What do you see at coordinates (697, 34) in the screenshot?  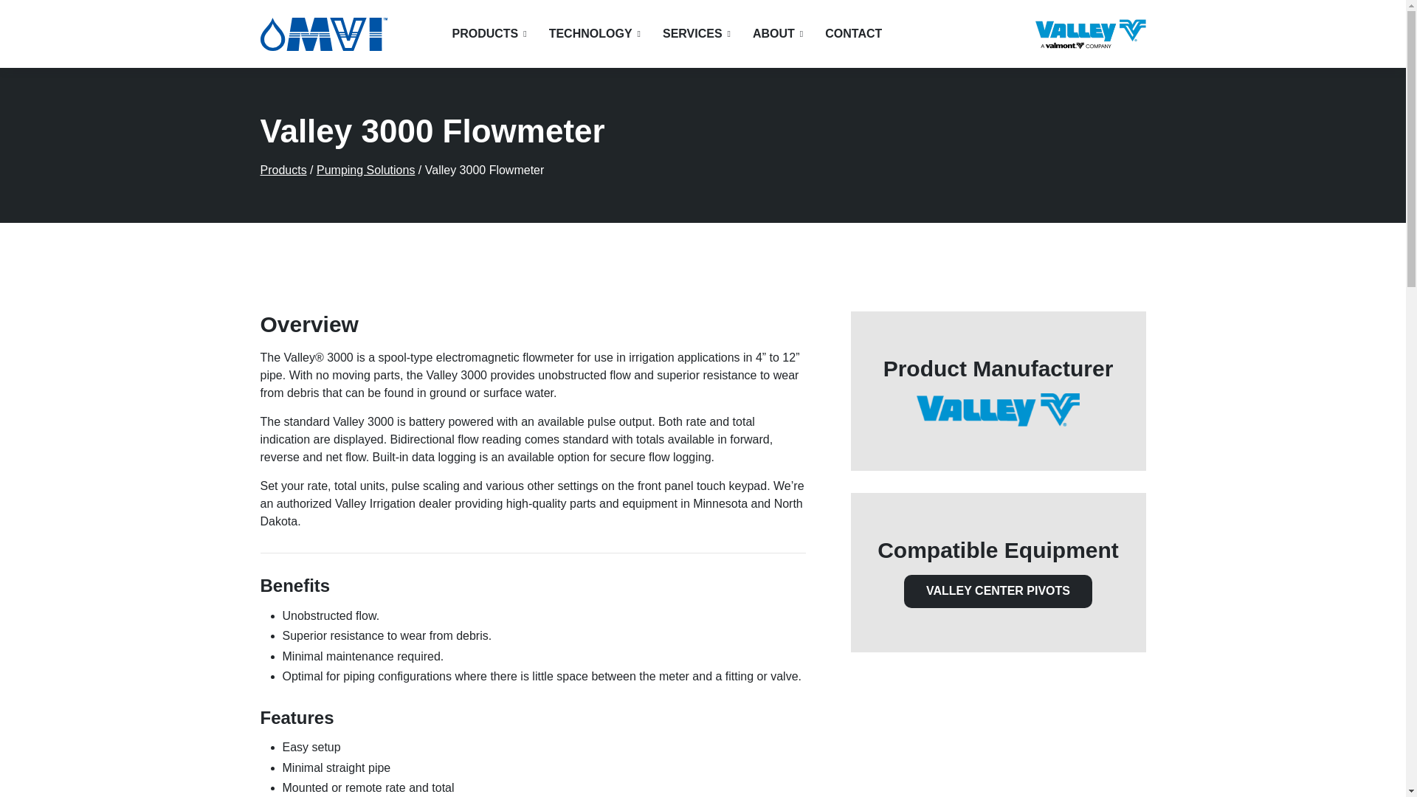 I see `SERVICES` at bounding box center [697, 34].